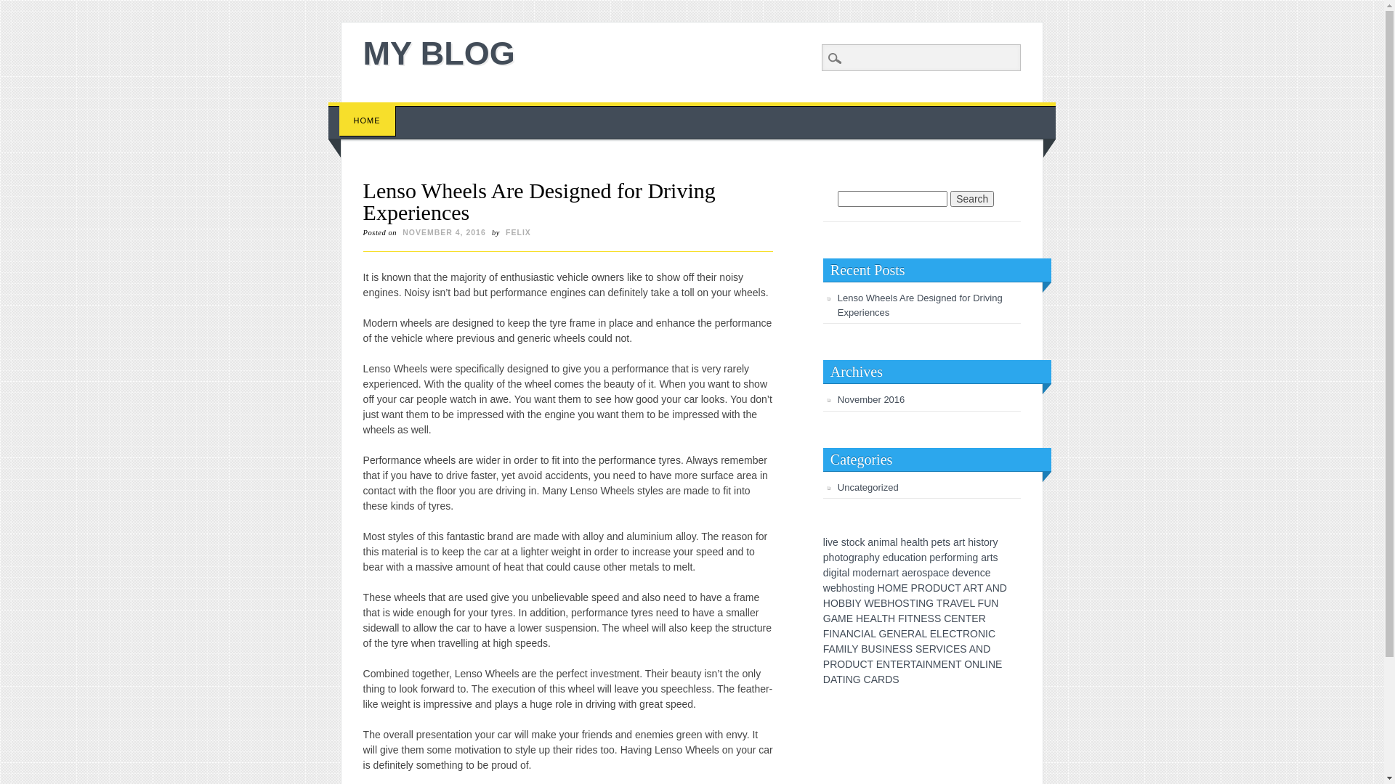  I want to click on o, so click(987, 542).